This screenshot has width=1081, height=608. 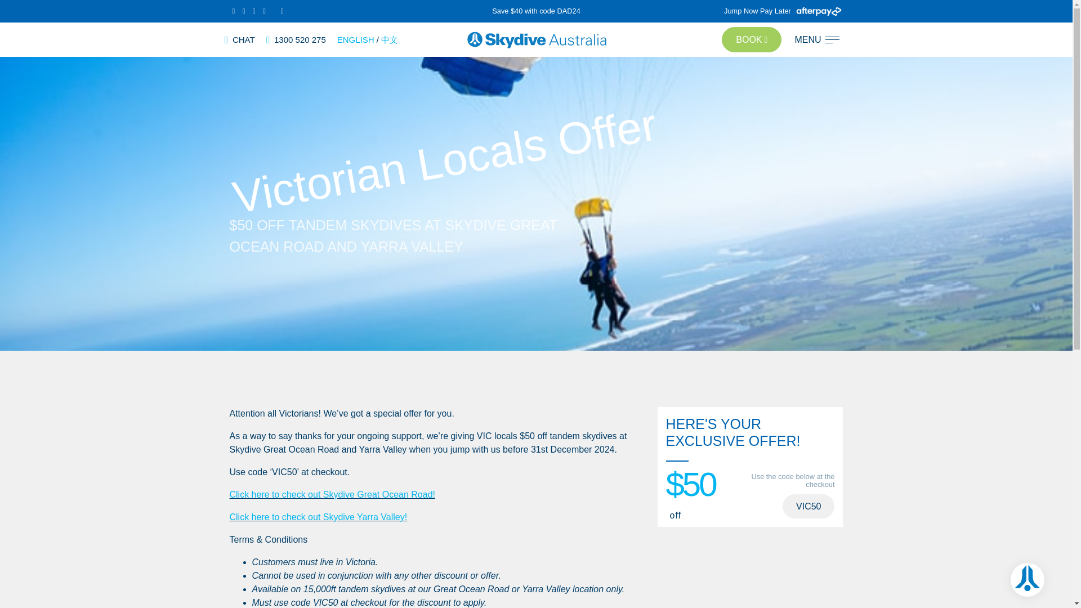 I want to click on BOOK, so click(x=752, y=39).